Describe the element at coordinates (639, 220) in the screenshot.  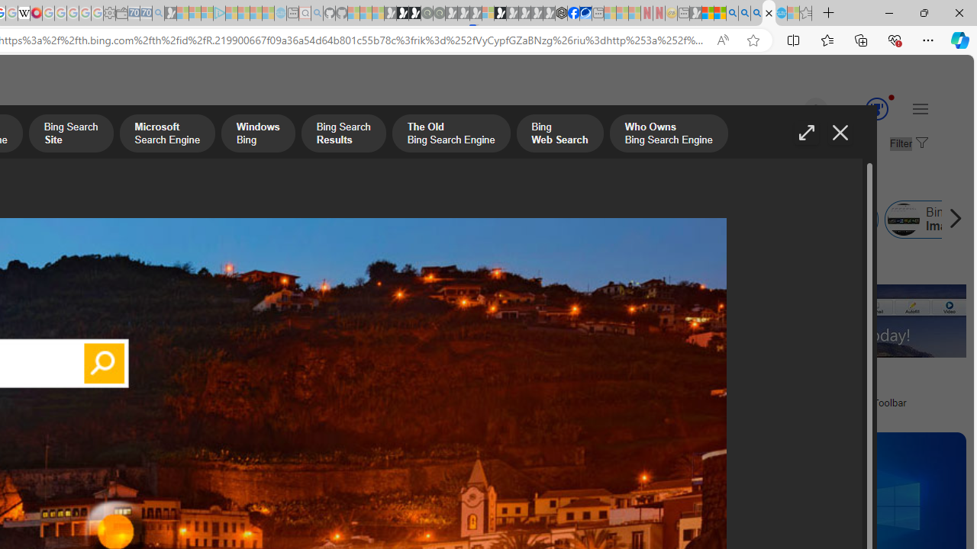
I see `Bing Bar Download` at that location.